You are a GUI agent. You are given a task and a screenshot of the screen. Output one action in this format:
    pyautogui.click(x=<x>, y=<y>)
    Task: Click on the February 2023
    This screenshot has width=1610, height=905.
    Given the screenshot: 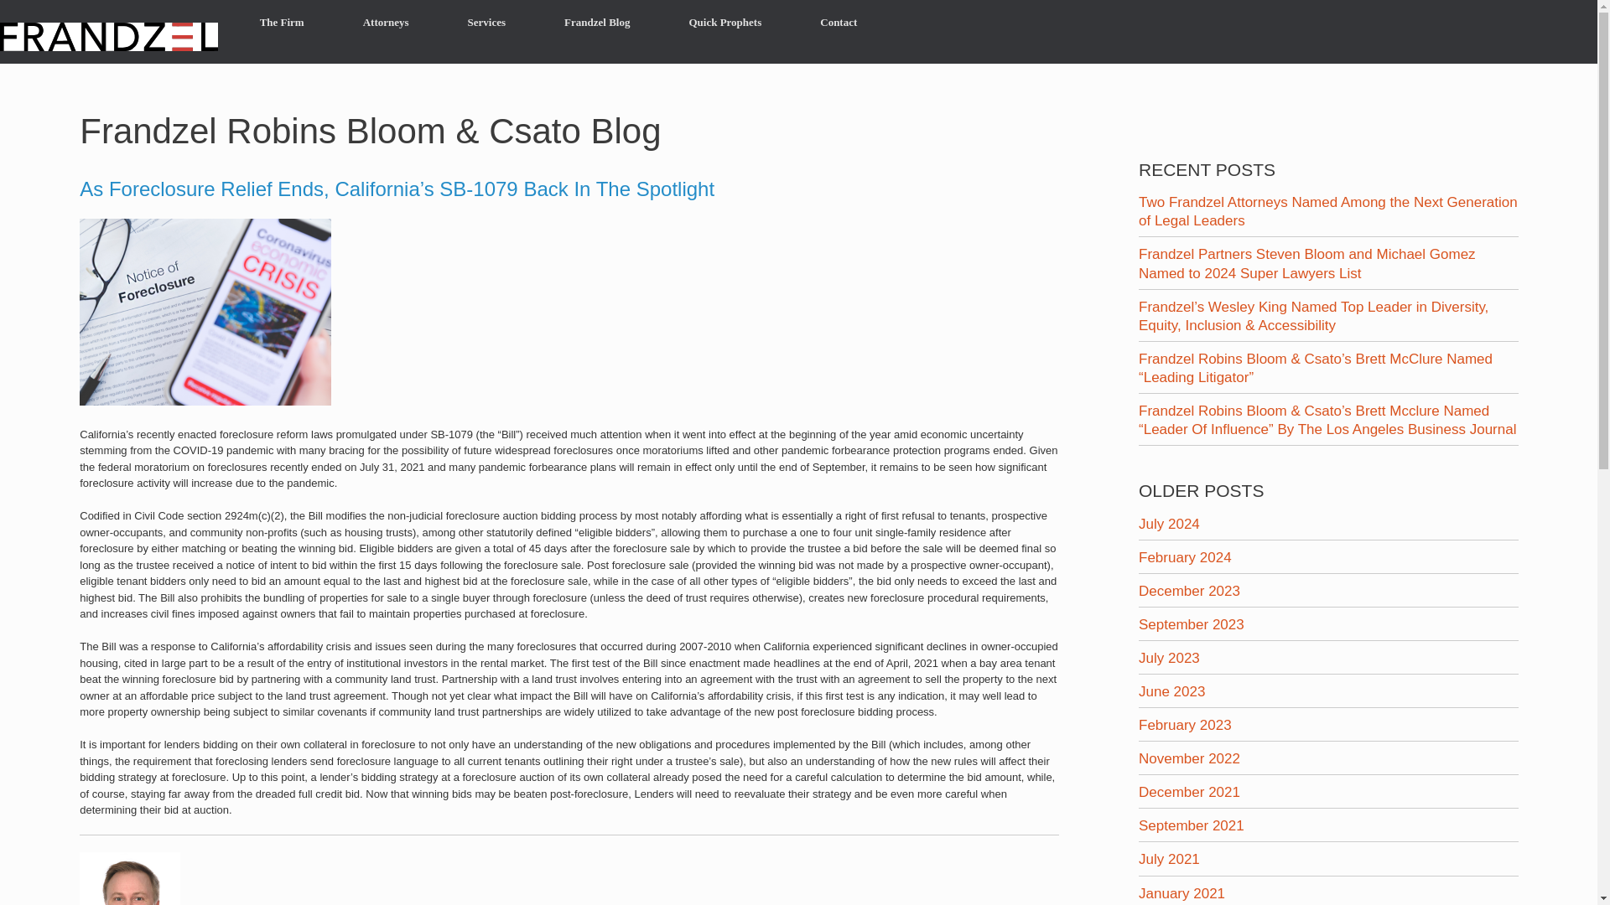 What is the action you would take?
    pyautogui.click(x=1184, y=725)
    